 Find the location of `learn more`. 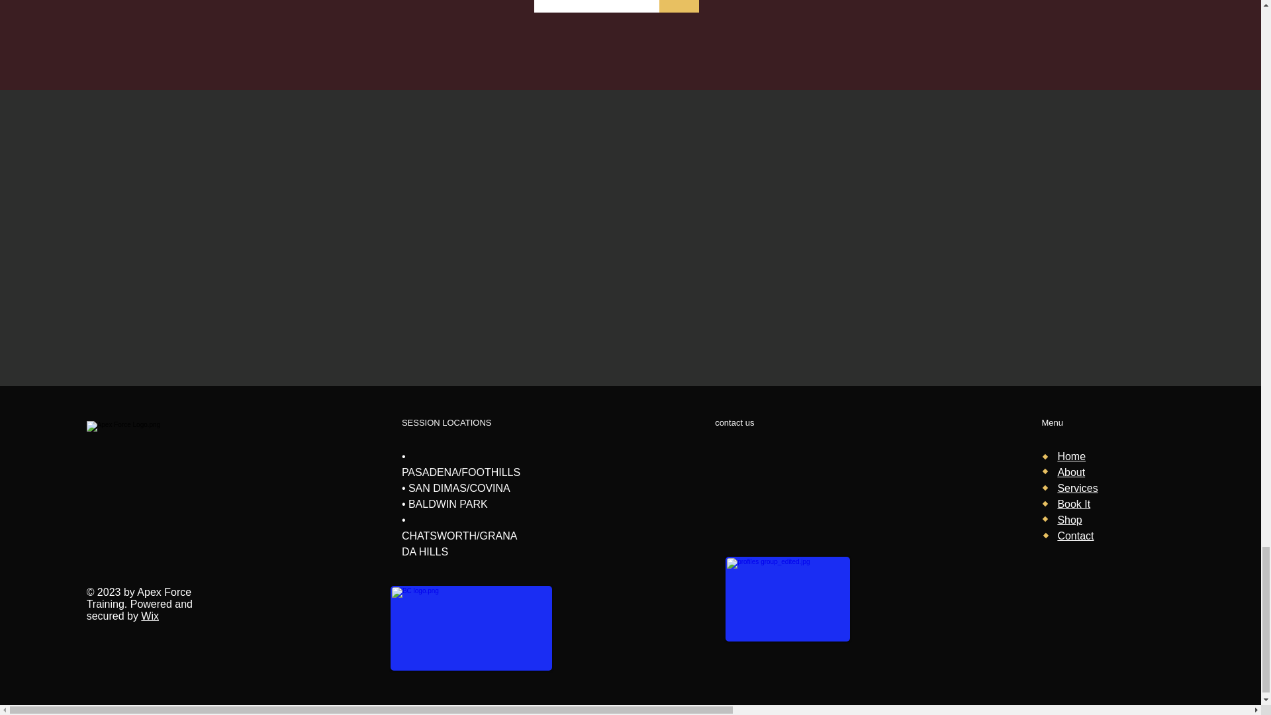

learn more is located at coordinates (596, 7).